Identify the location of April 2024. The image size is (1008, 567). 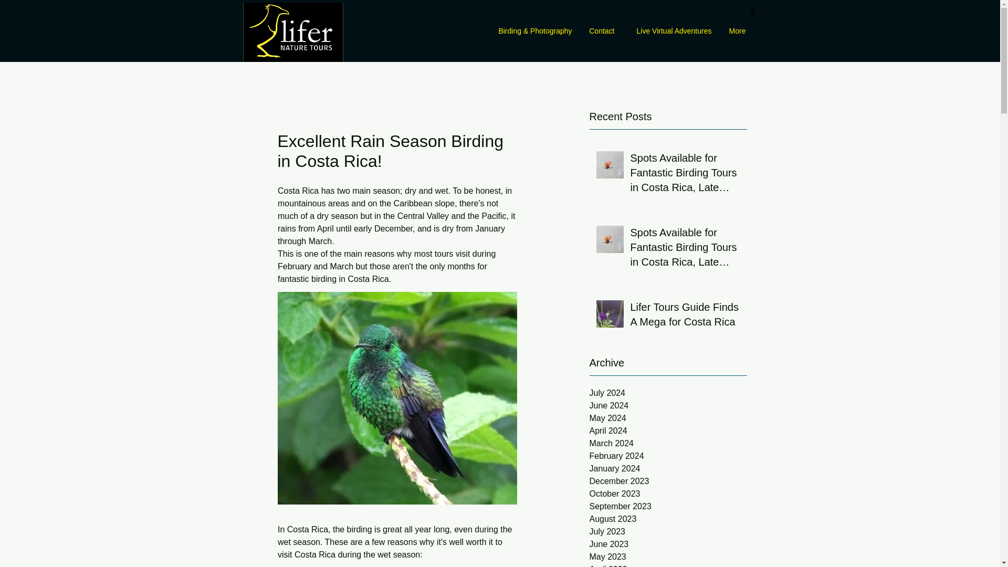
(668, 430).